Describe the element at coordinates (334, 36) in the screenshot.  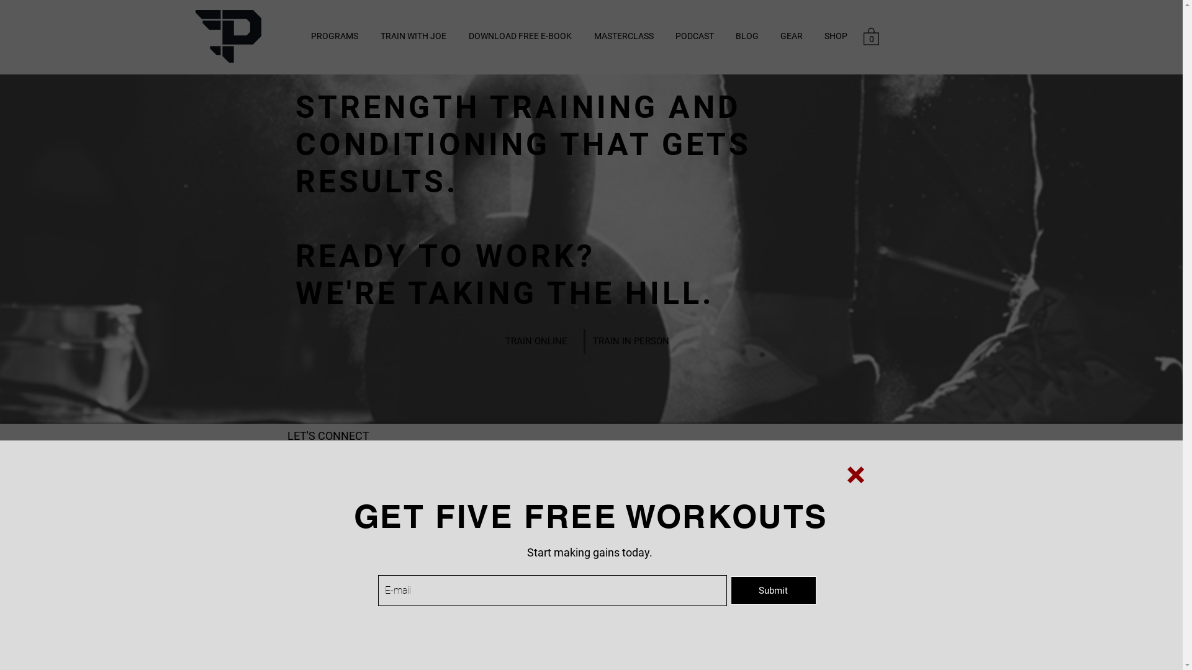
I see `PROGRAMS` at that location.